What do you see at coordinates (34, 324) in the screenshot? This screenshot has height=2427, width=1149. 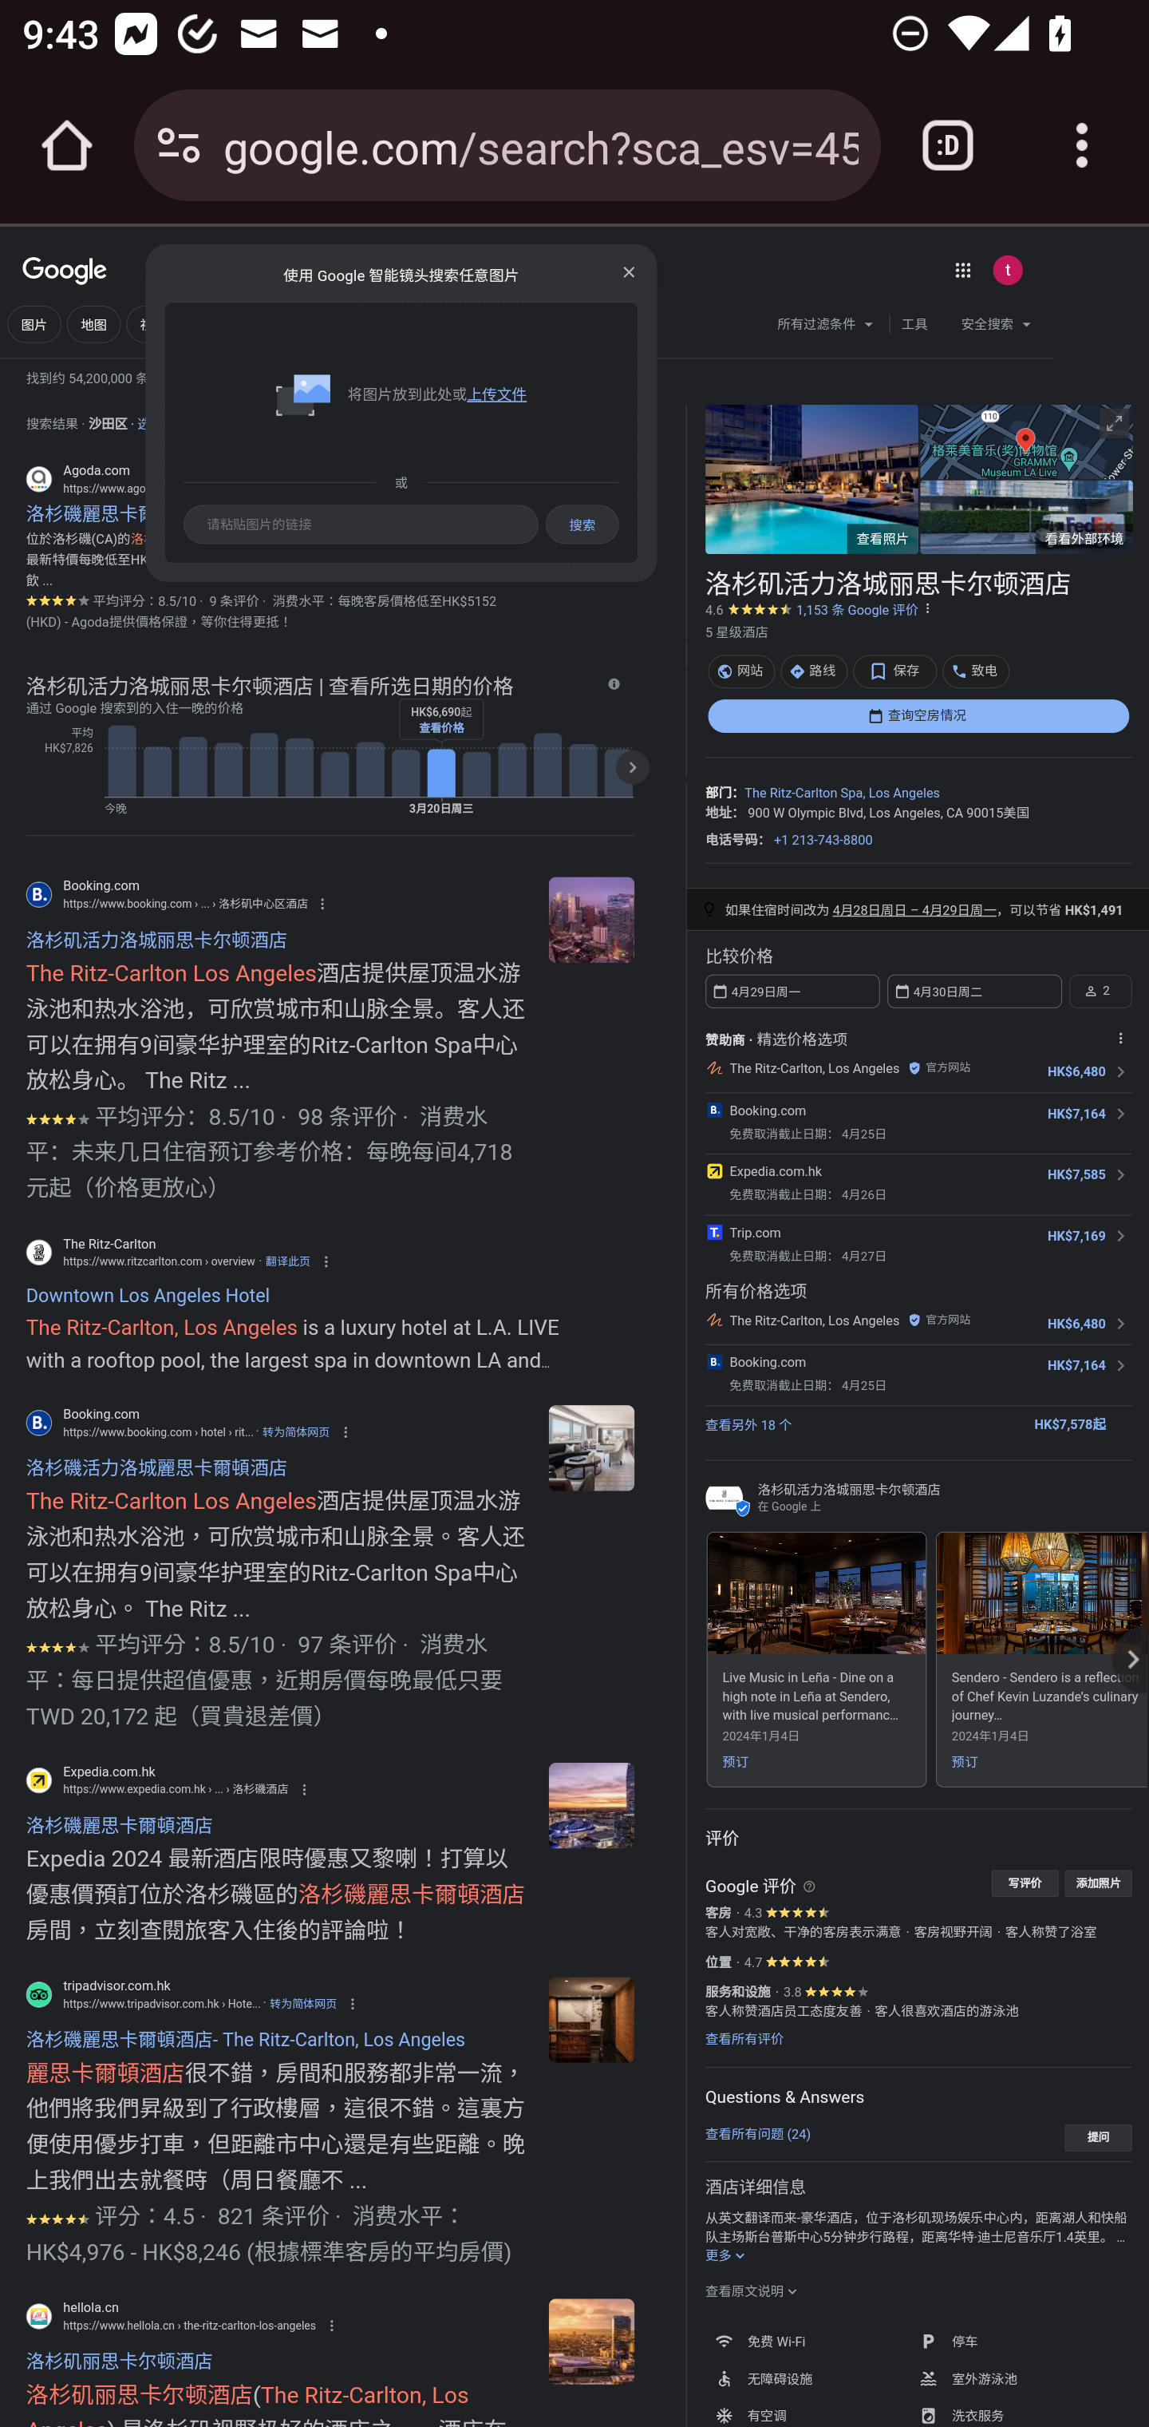 I see `图片` at bounding box center [34, 324].